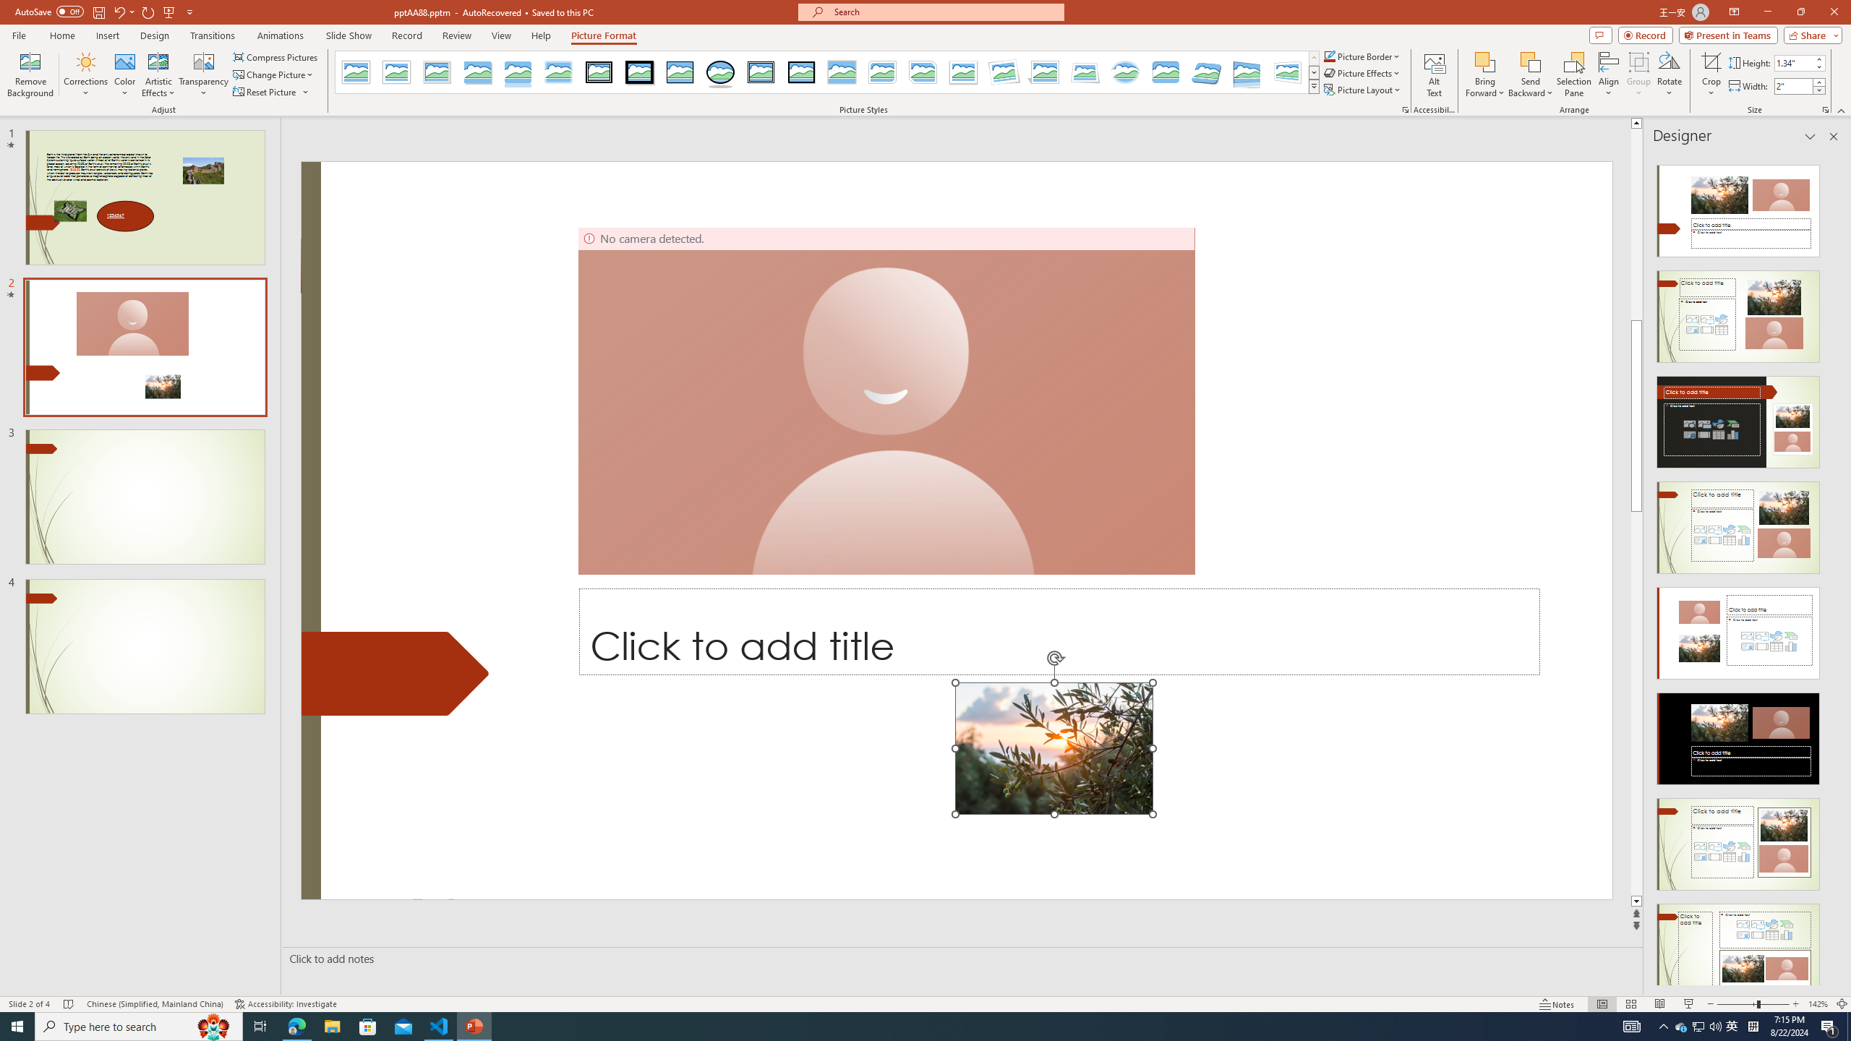  Describe the element at coordinates (204, 74) in the screenshot. I see `Transparency` at that location.